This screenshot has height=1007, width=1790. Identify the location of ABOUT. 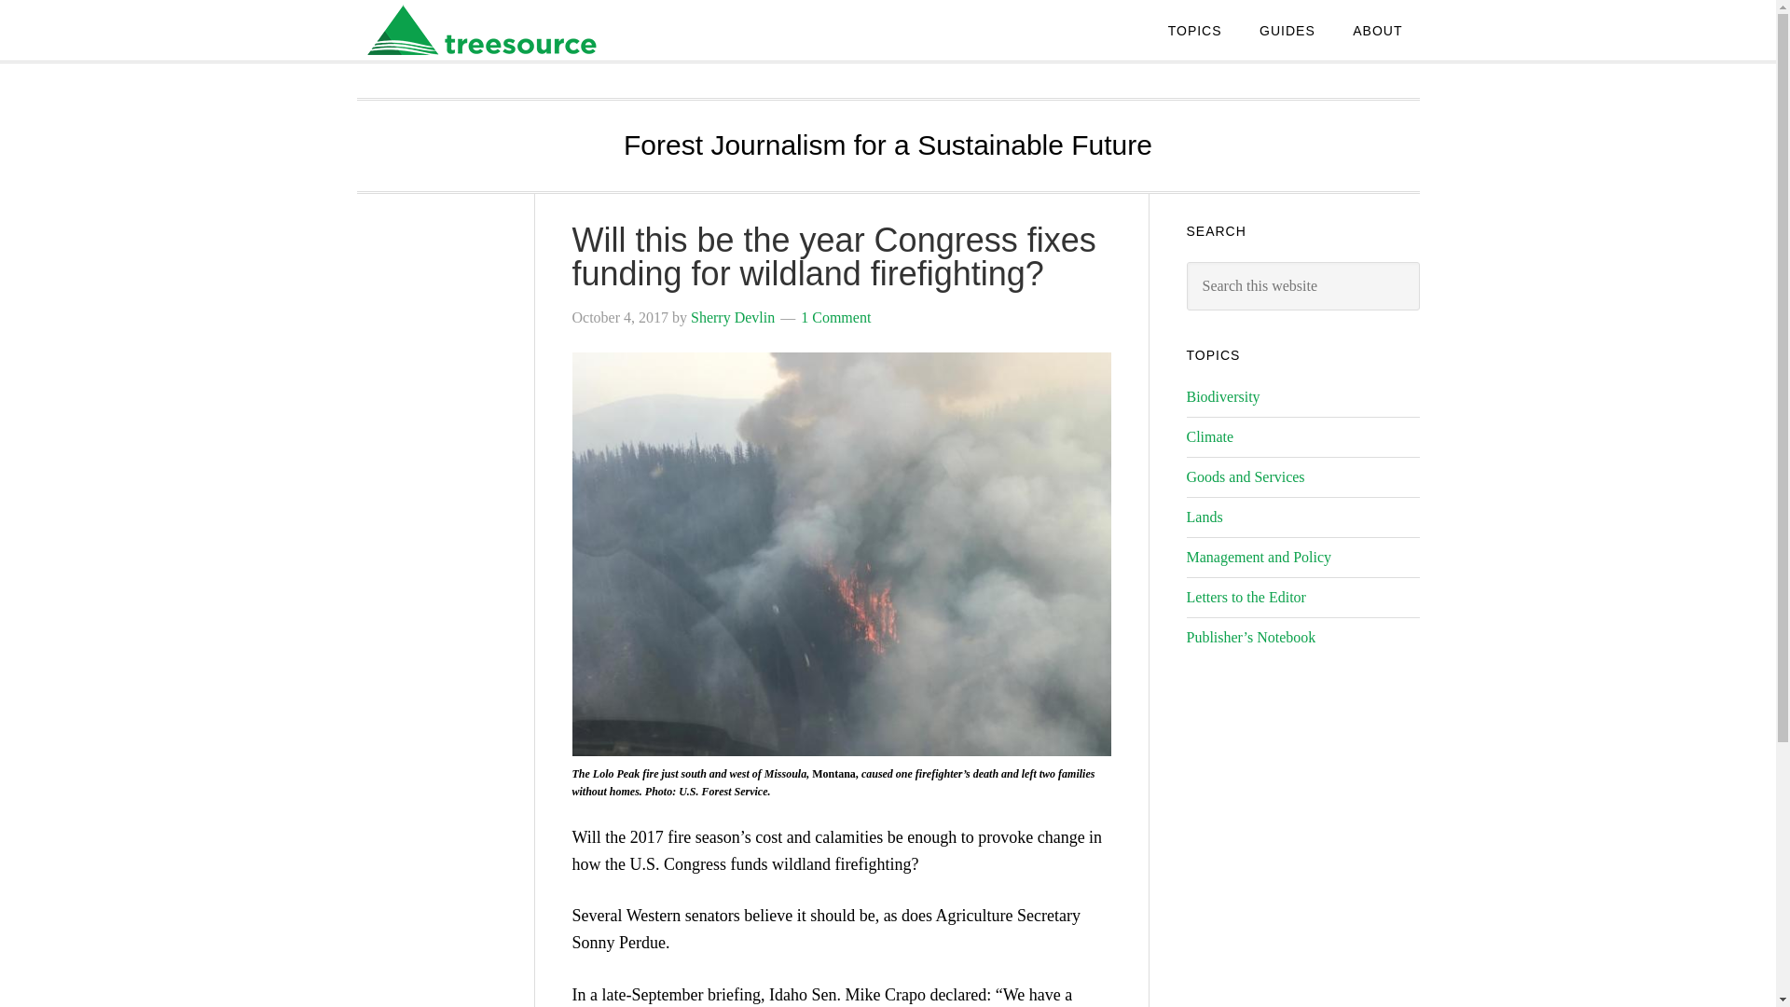
(1377, 30).